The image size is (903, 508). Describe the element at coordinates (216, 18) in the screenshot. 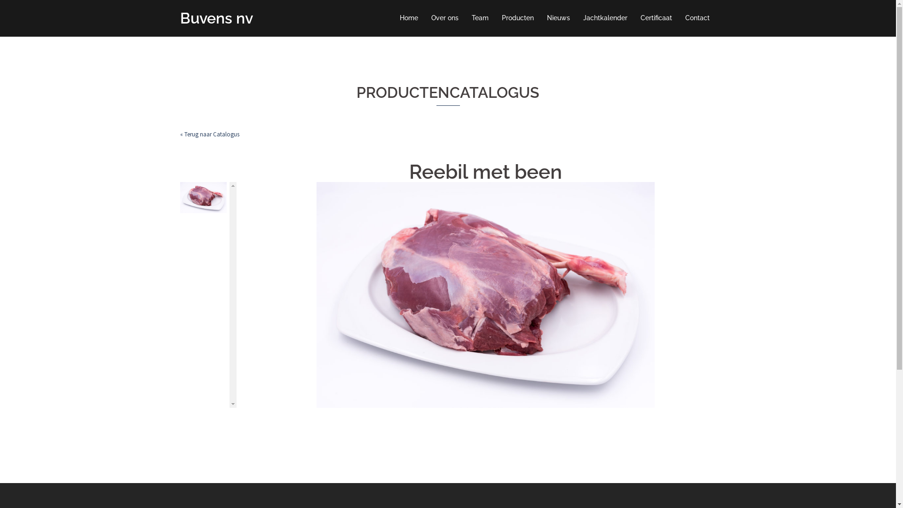

I see `Buvens nv` at that location.